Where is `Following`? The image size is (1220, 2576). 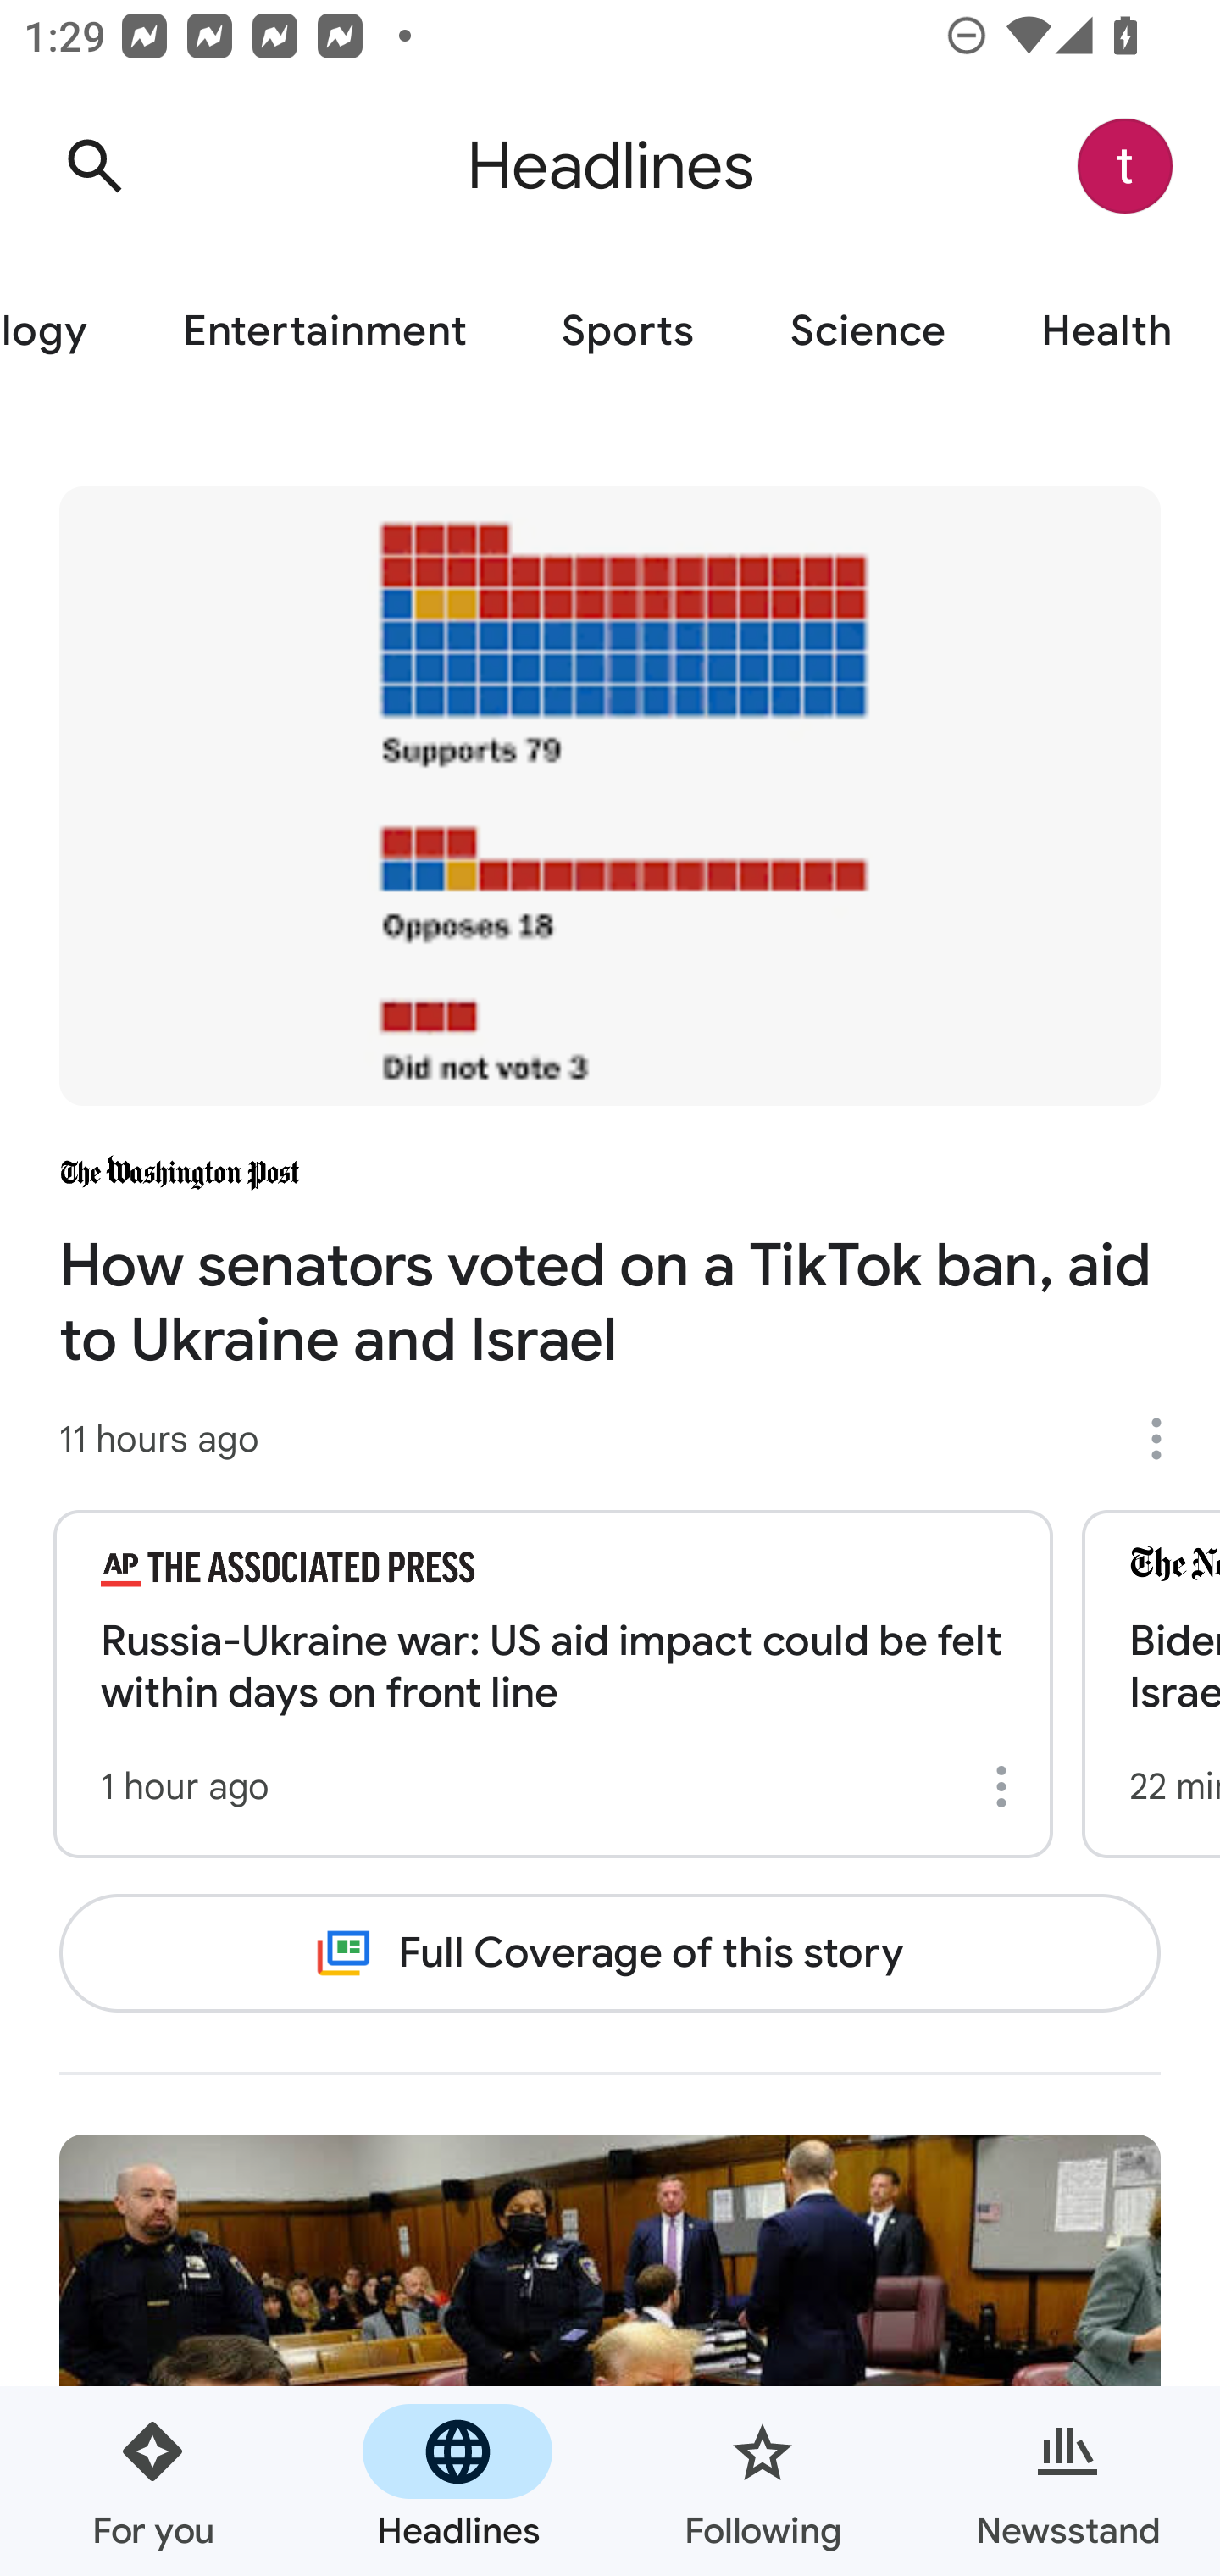
Following is located at coordinates (762, 2481).